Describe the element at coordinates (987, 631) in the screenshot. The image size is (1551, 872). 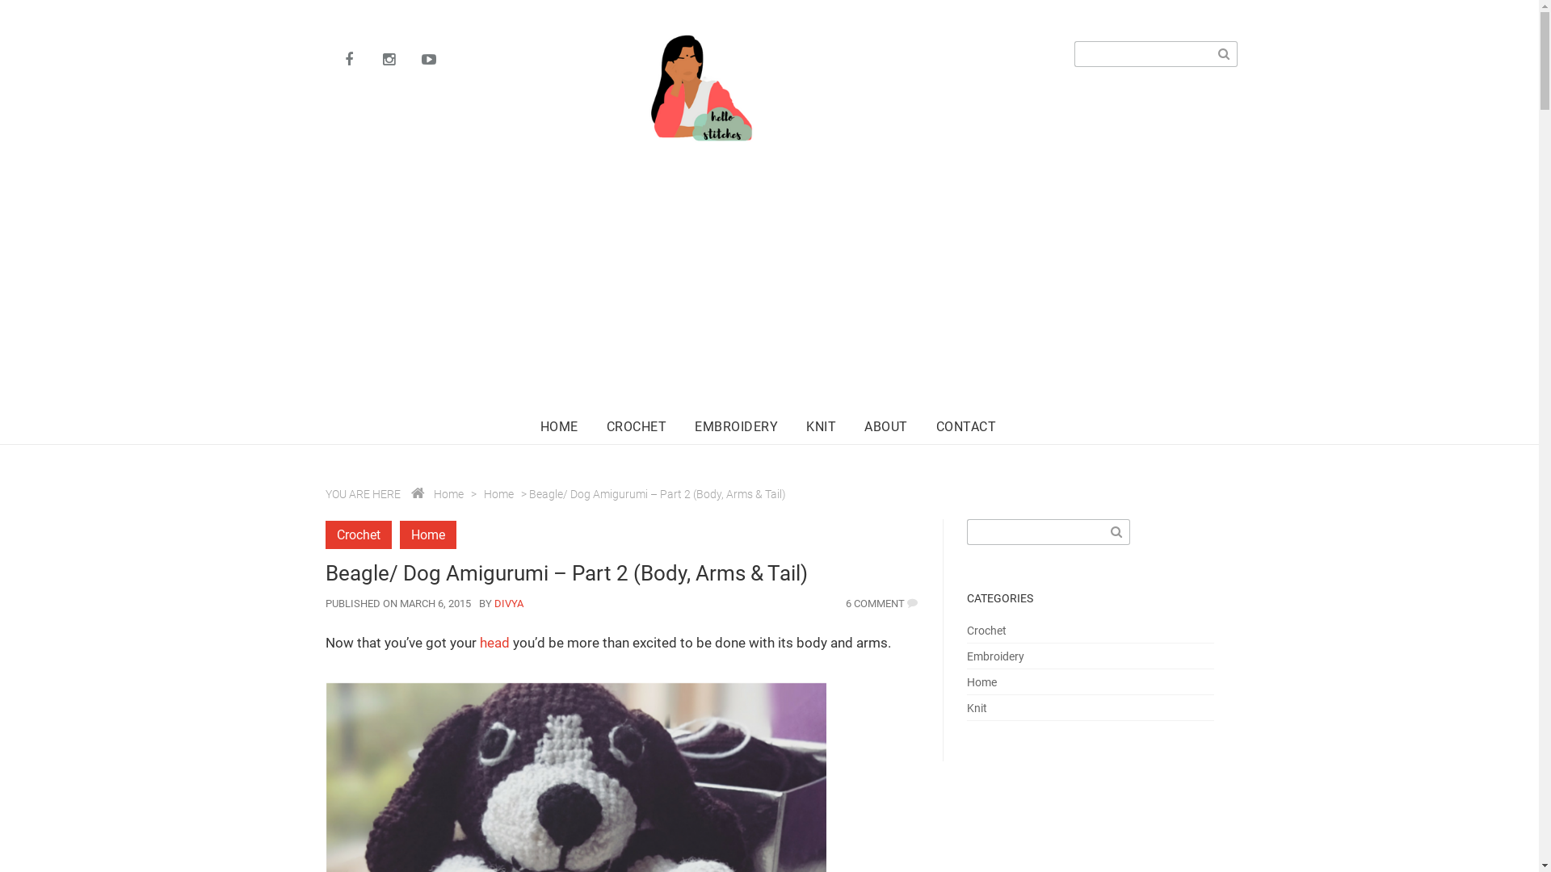
I see `Crochet` at that location.